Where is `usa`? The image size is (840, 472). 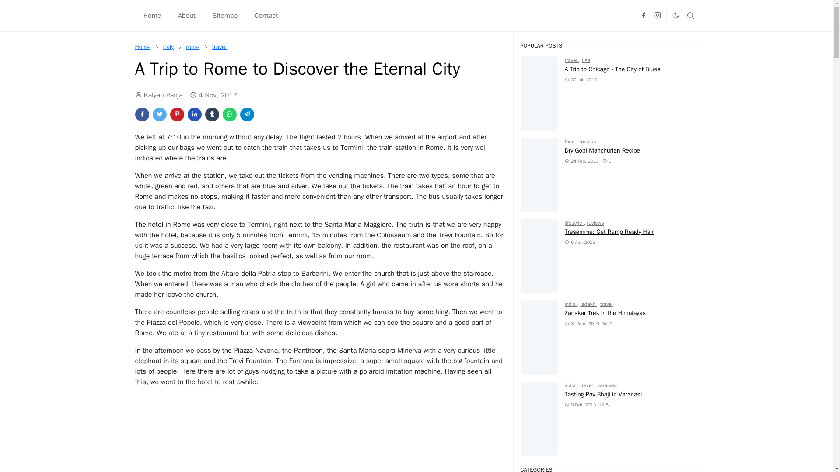
usa is located at coordinates (586, 60).